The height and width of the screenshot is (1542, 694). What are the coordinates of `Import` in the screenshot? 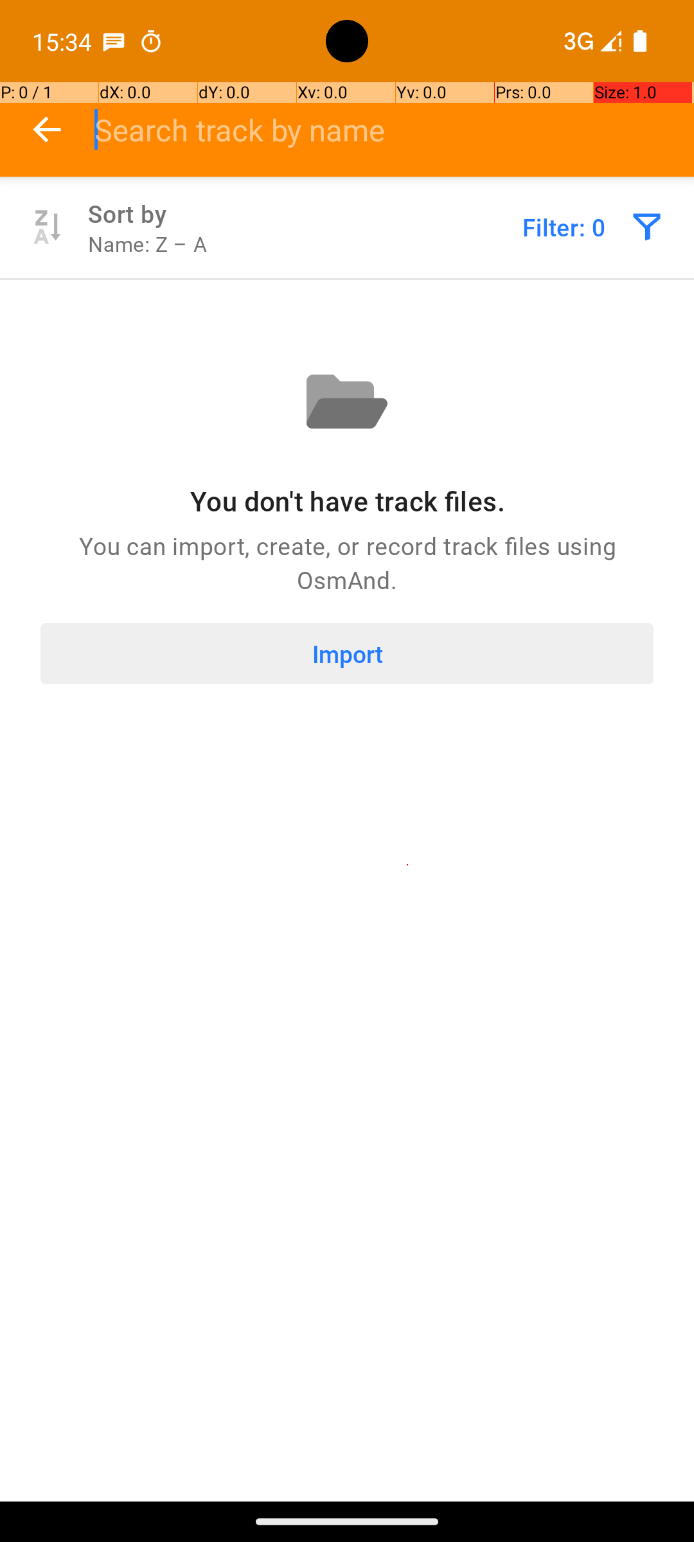 It's located at (347, 654).